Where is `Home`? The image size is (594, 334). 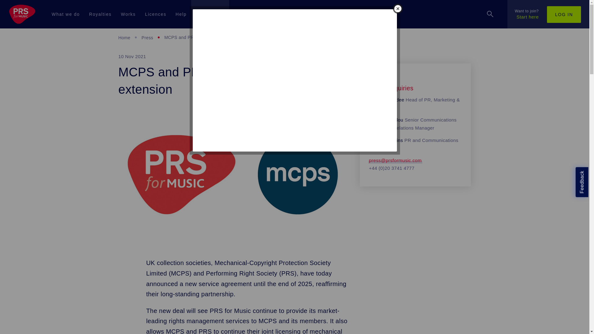 Home is located at coordinates (124, 38).